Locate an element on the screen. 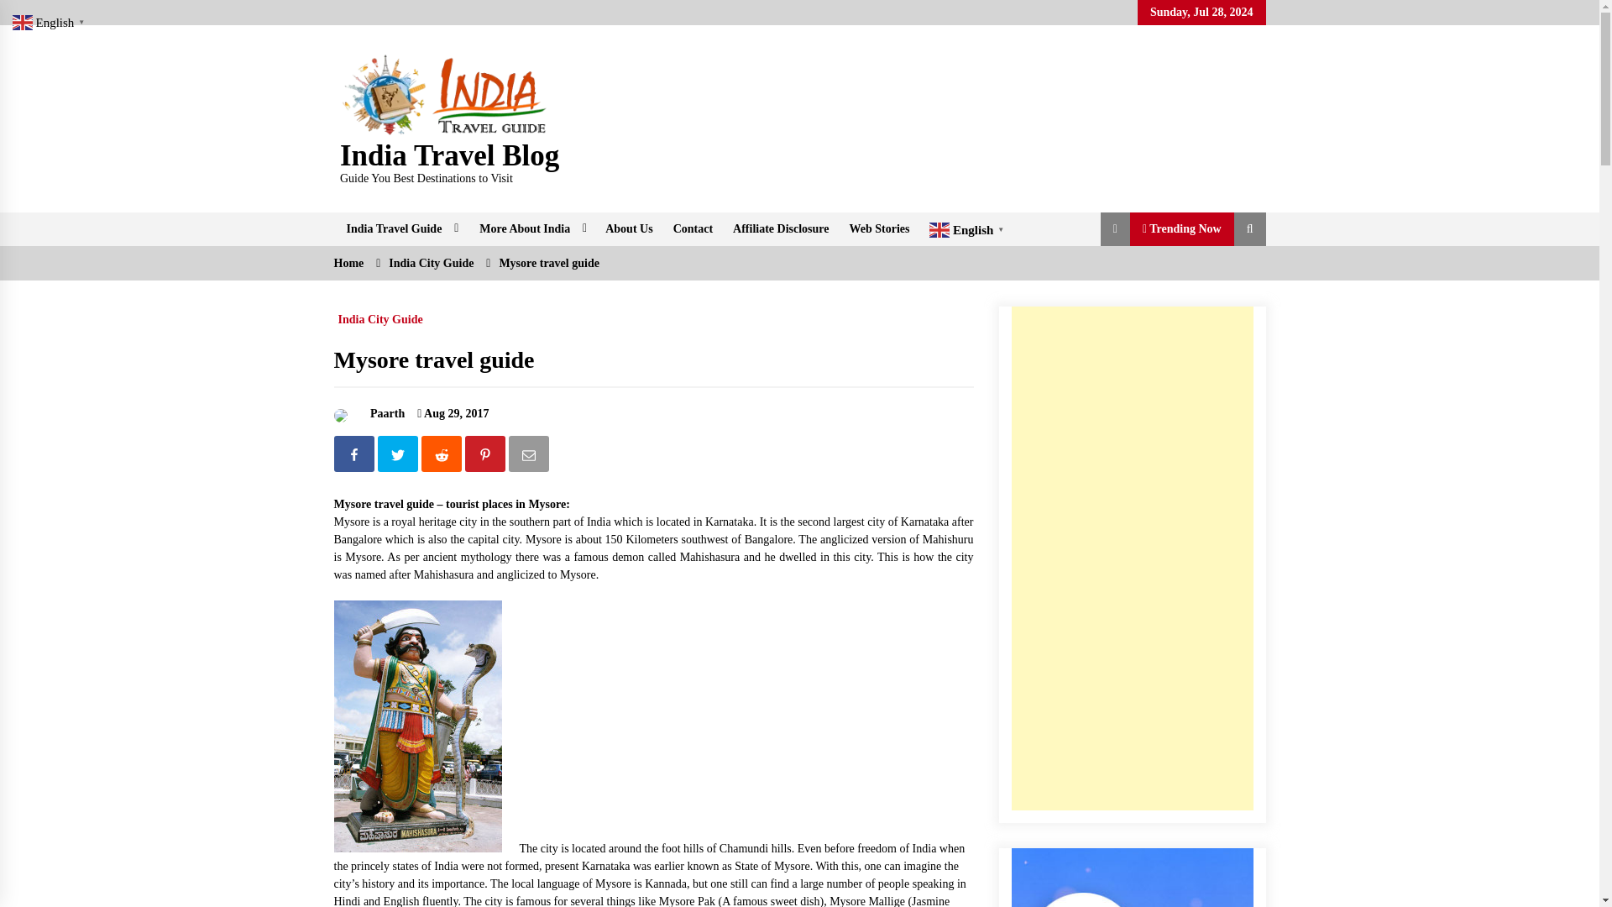  Share on Reddit is located at coordinates (443, 457).